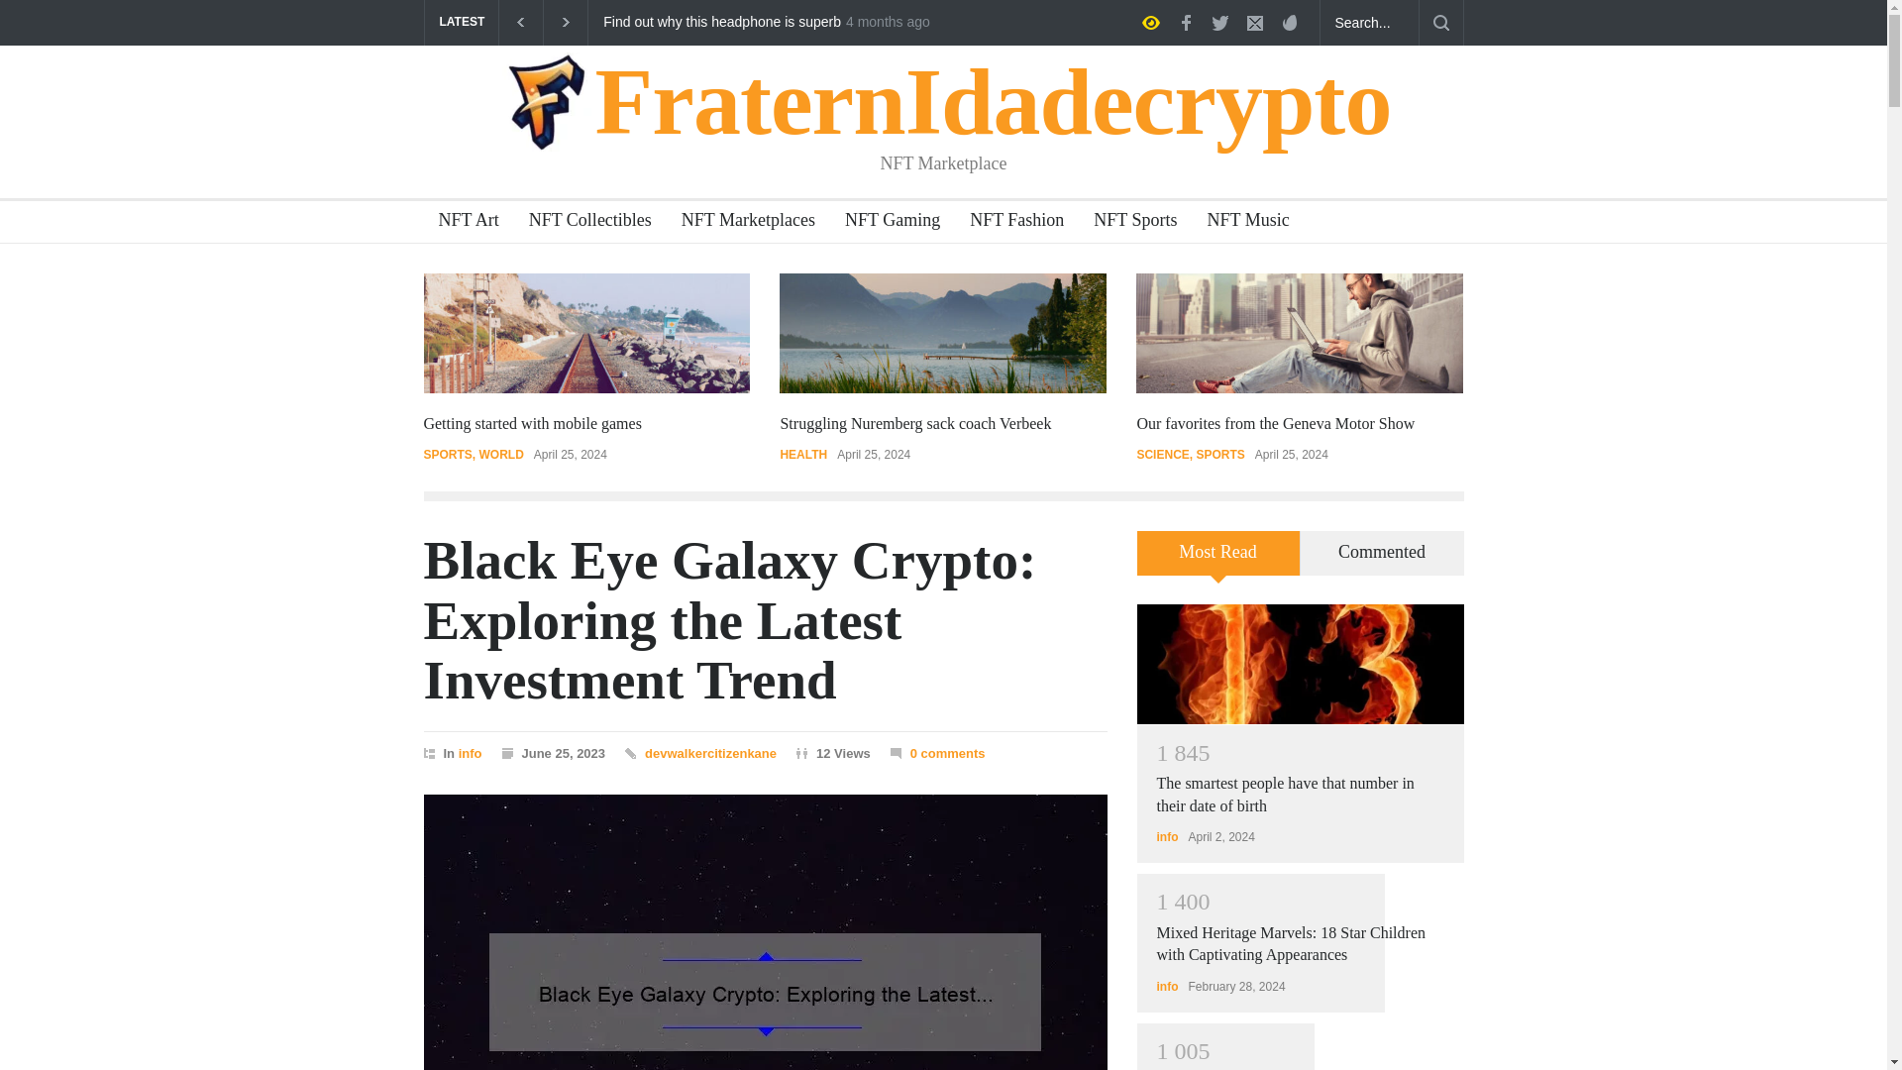  What do you see at coordinates (1275, 424) in the screenshot?
I see `Our favorites from the Geneva Motor Show` at bounding box center [1275, 424].